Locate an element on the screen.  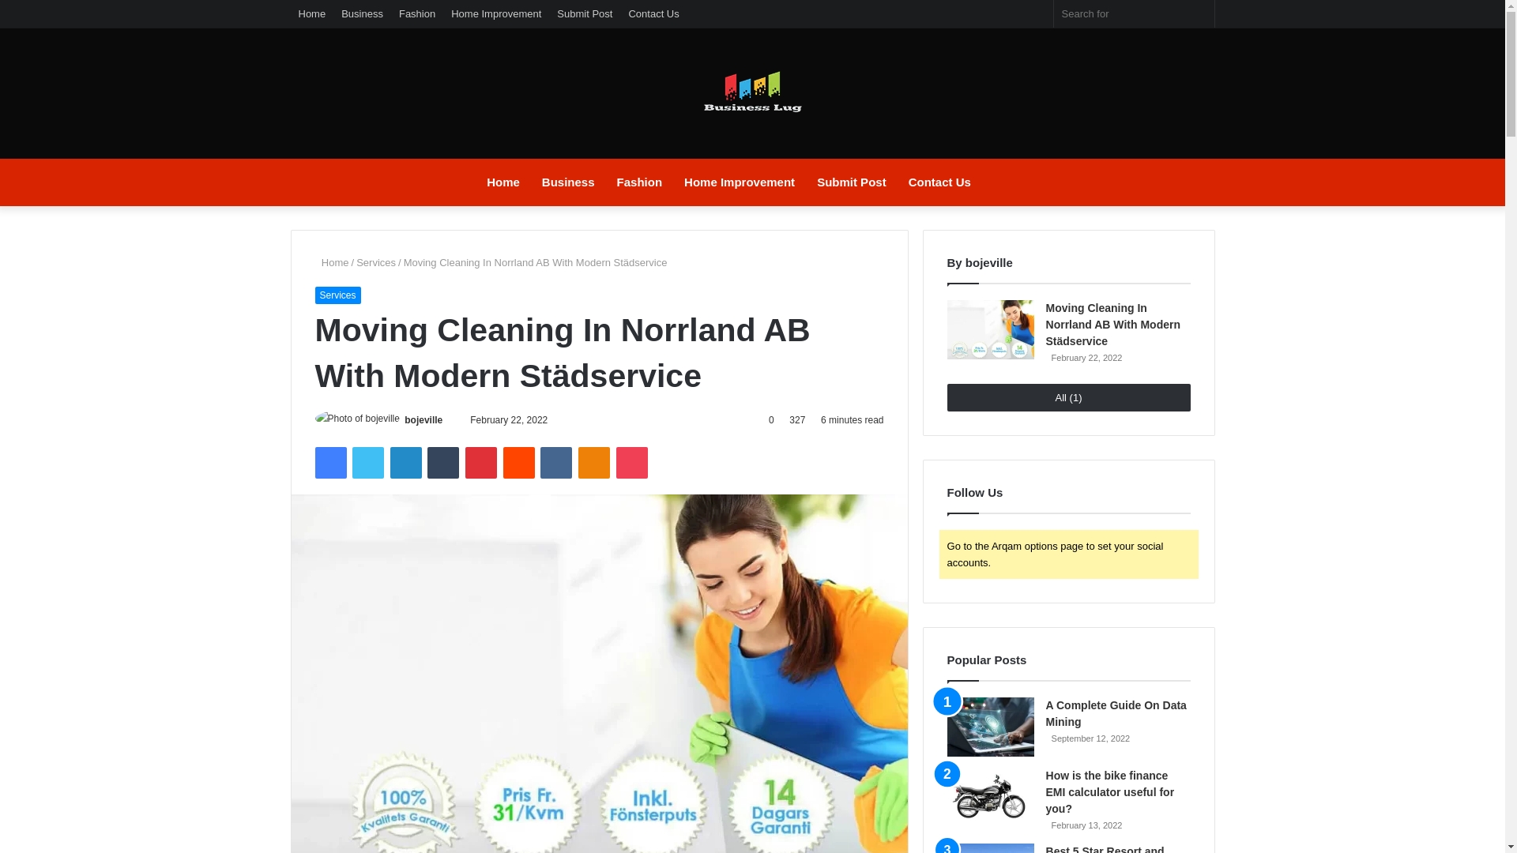
Contact Us is located at coordinates (939, 182).